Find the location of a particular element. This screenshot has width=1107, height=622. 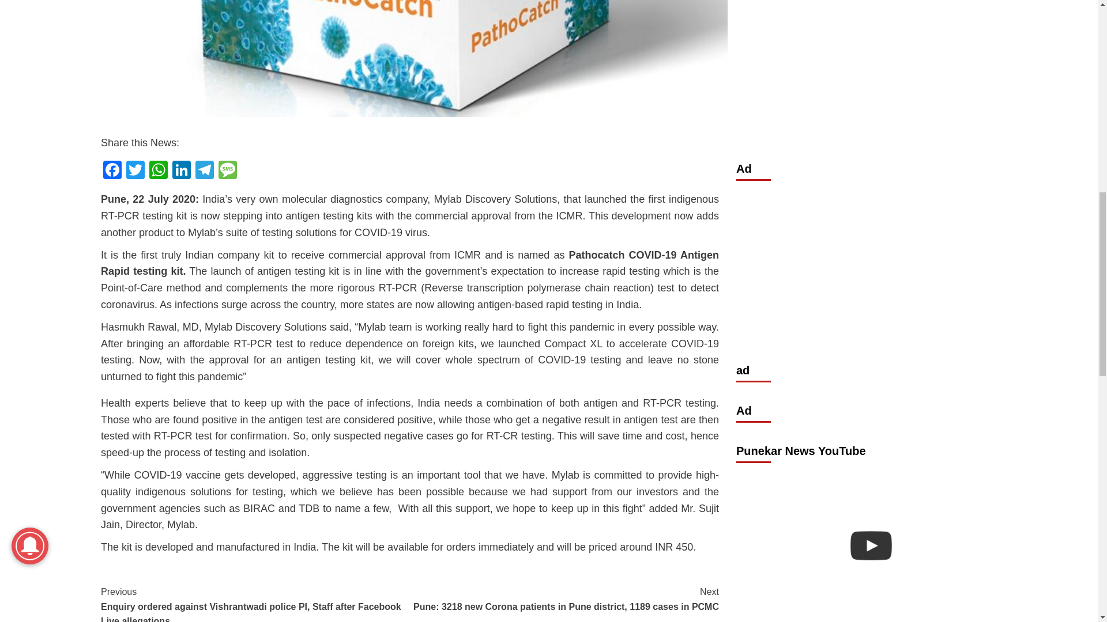

Advertisement is located at coordinates (871, 60).